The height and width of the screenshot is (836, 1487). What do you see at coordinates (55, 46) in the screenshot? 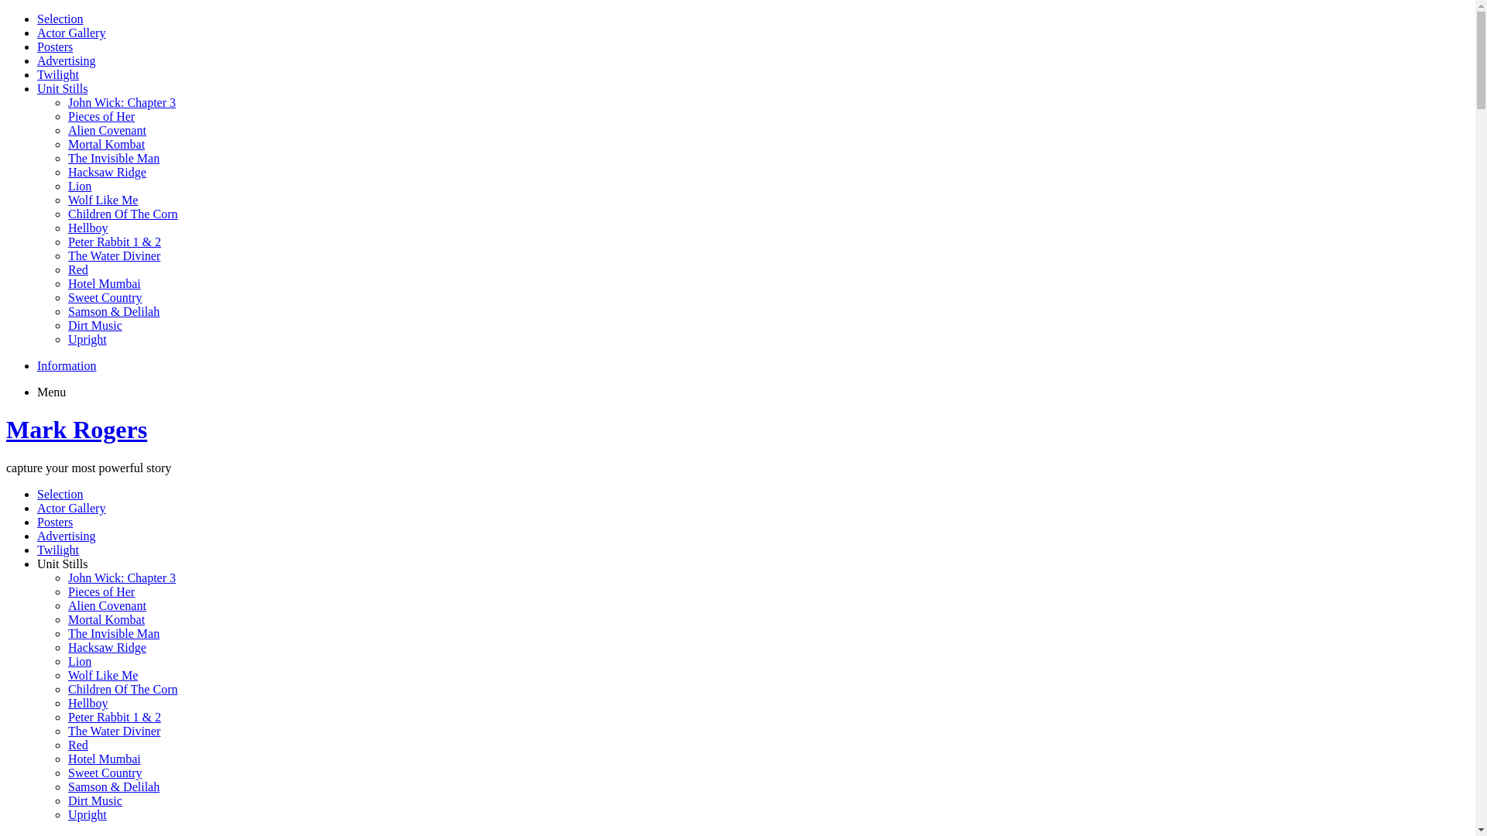
I see `Posters` at bounding box center [55, 46].